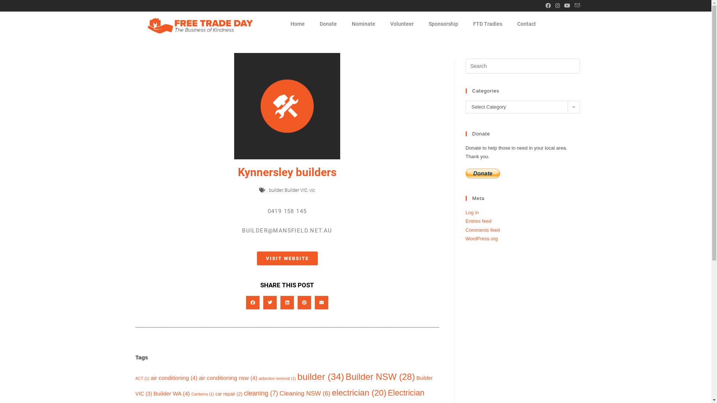 The image size is (717, 403). What do you see at coordinates (364, 24) in the screenshot?
I see `Nominate` at bounding box center [364, 24].